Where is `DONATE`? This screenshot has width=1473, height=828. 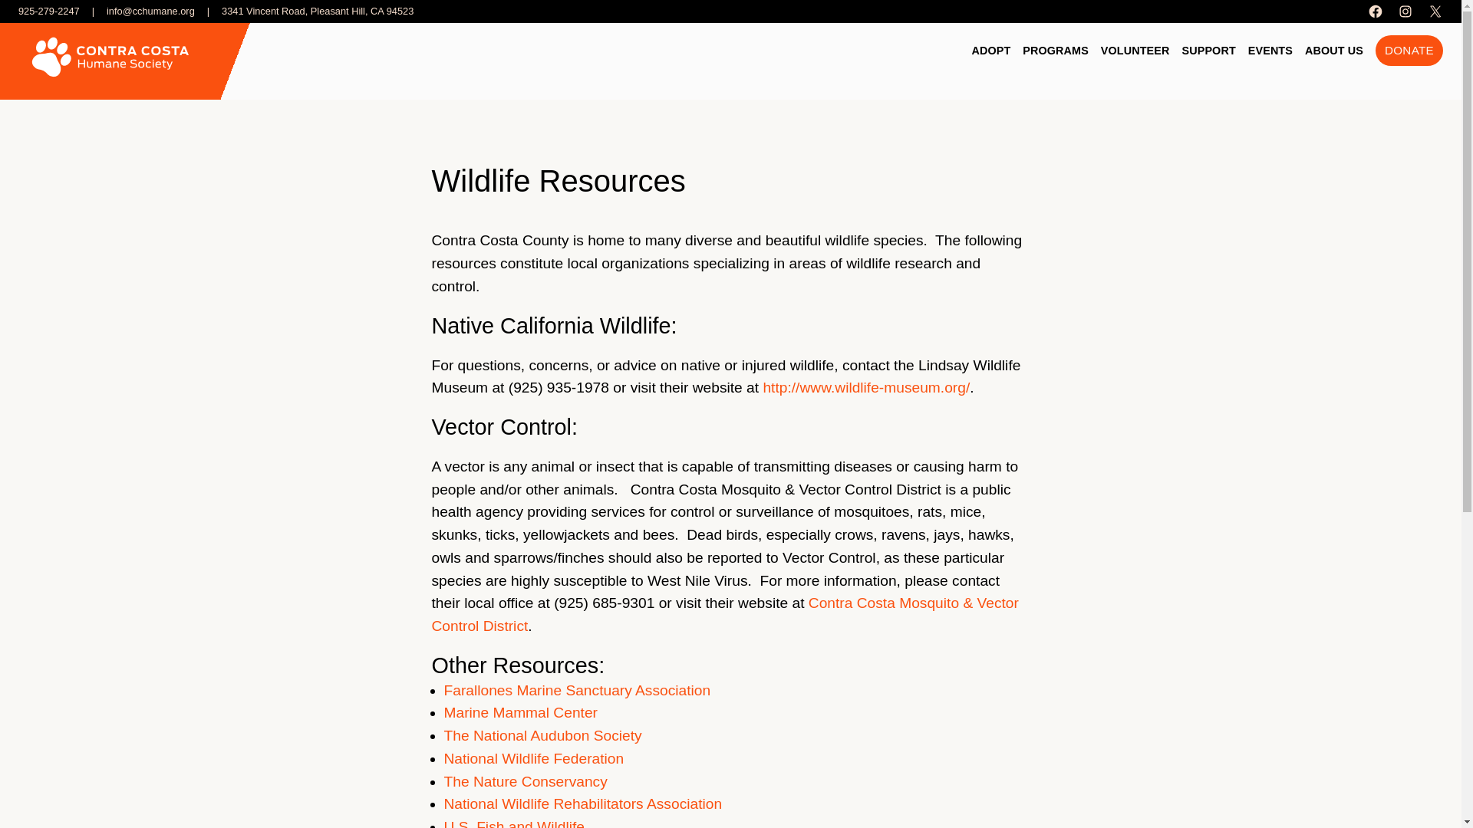
DONATE is located at coordinates (1409, 51).